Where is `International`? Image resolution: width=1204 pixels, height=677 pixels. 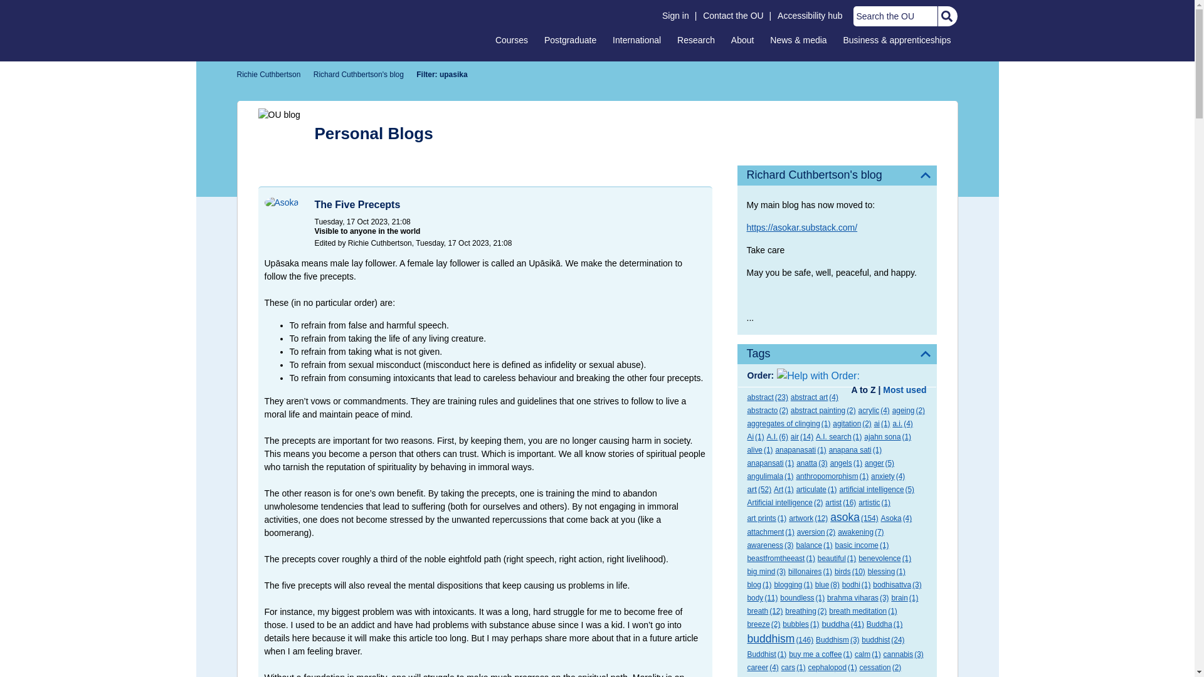
International is located at coordinates (636, 39).